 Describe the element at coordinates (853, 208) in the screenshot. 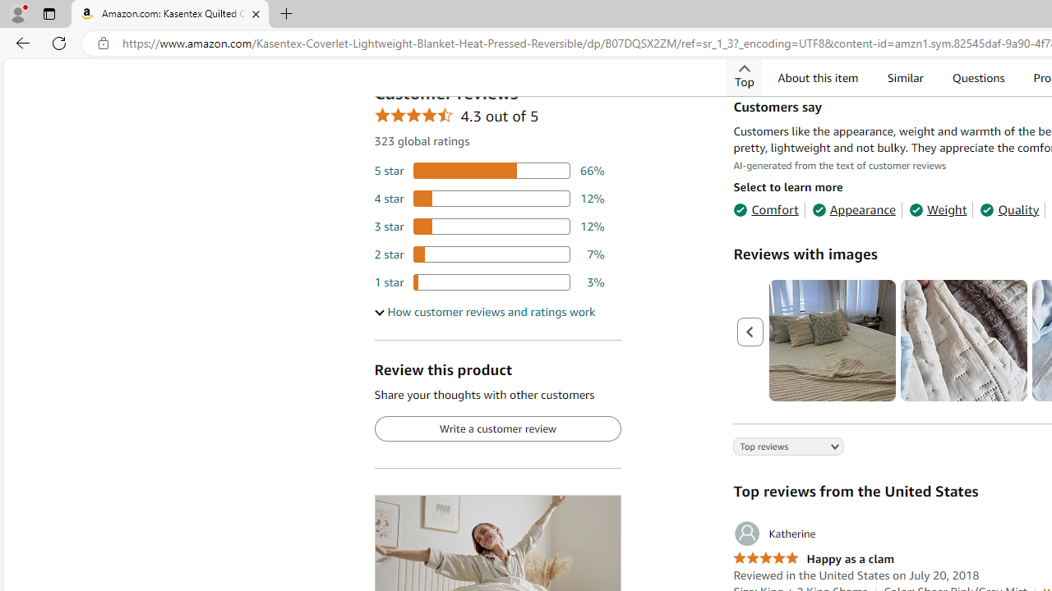

I see `Appearance` at that location.